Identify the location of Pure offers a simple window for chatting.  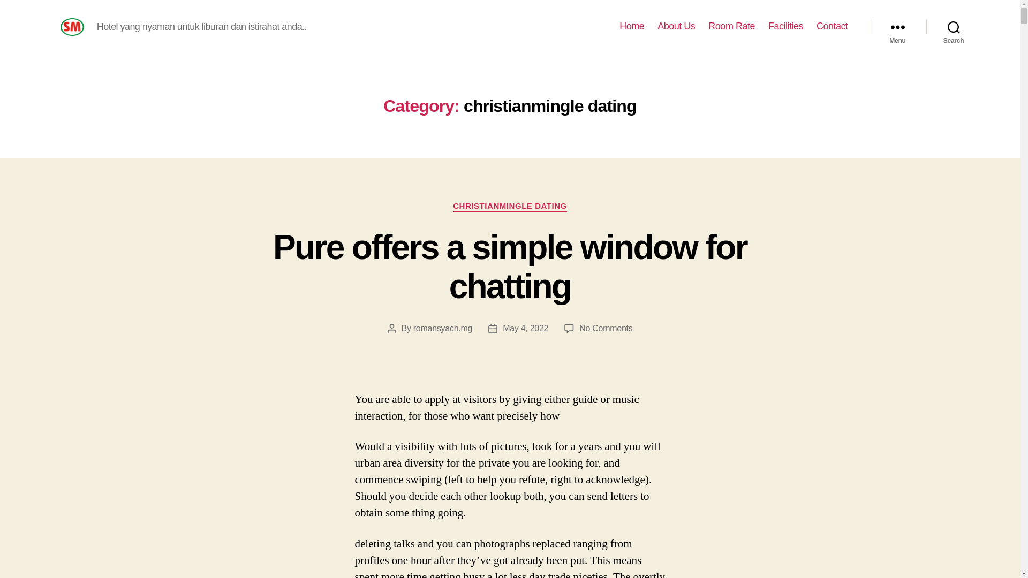
(510, 267).